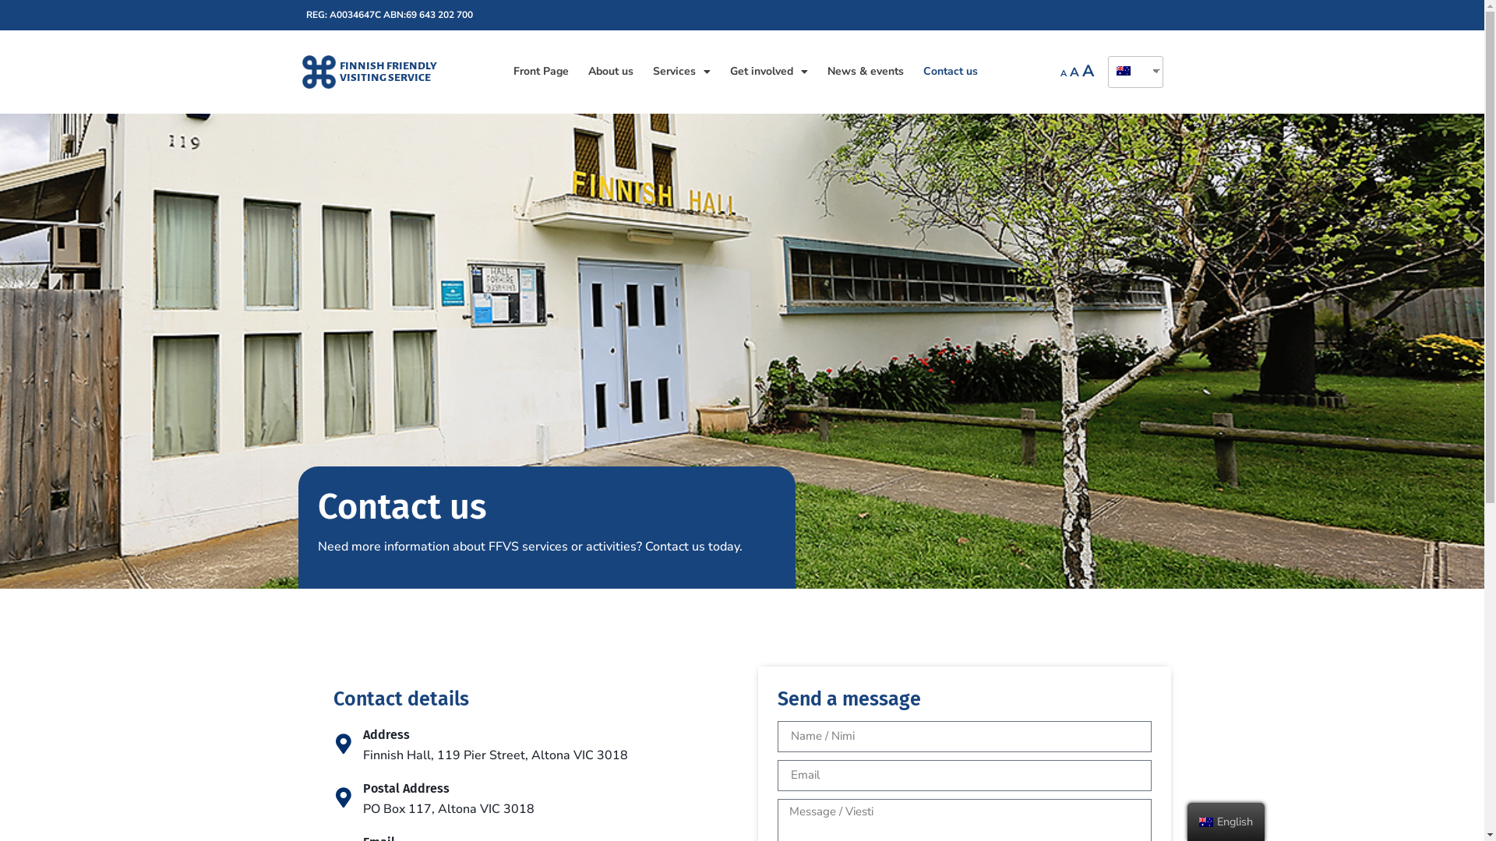 This screenshot has height=841, width=1496. Describe the element at coordinates (951, 72) in the screenshot. I see `Contact us` at that location.